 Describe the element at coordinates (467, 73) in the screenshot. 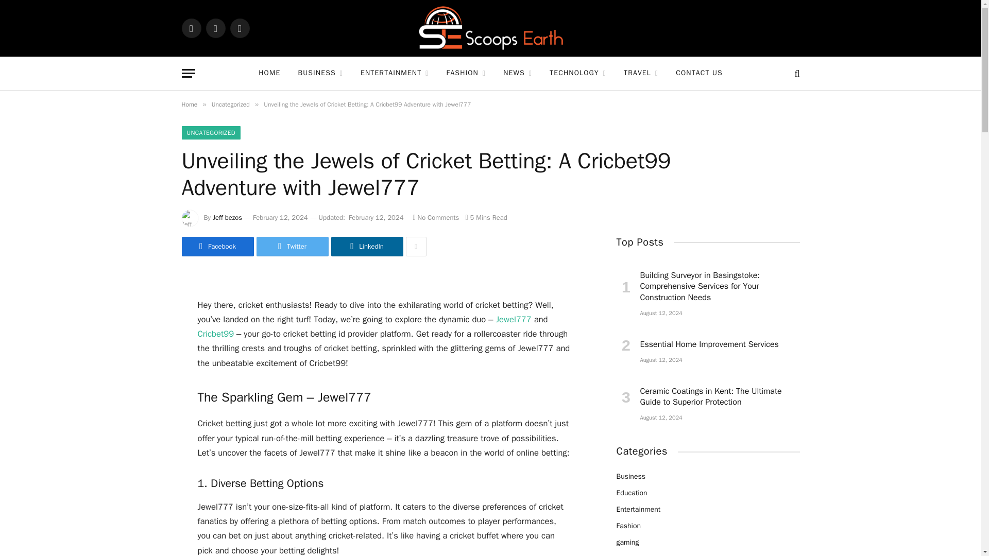

I see `FASHION` at that location.